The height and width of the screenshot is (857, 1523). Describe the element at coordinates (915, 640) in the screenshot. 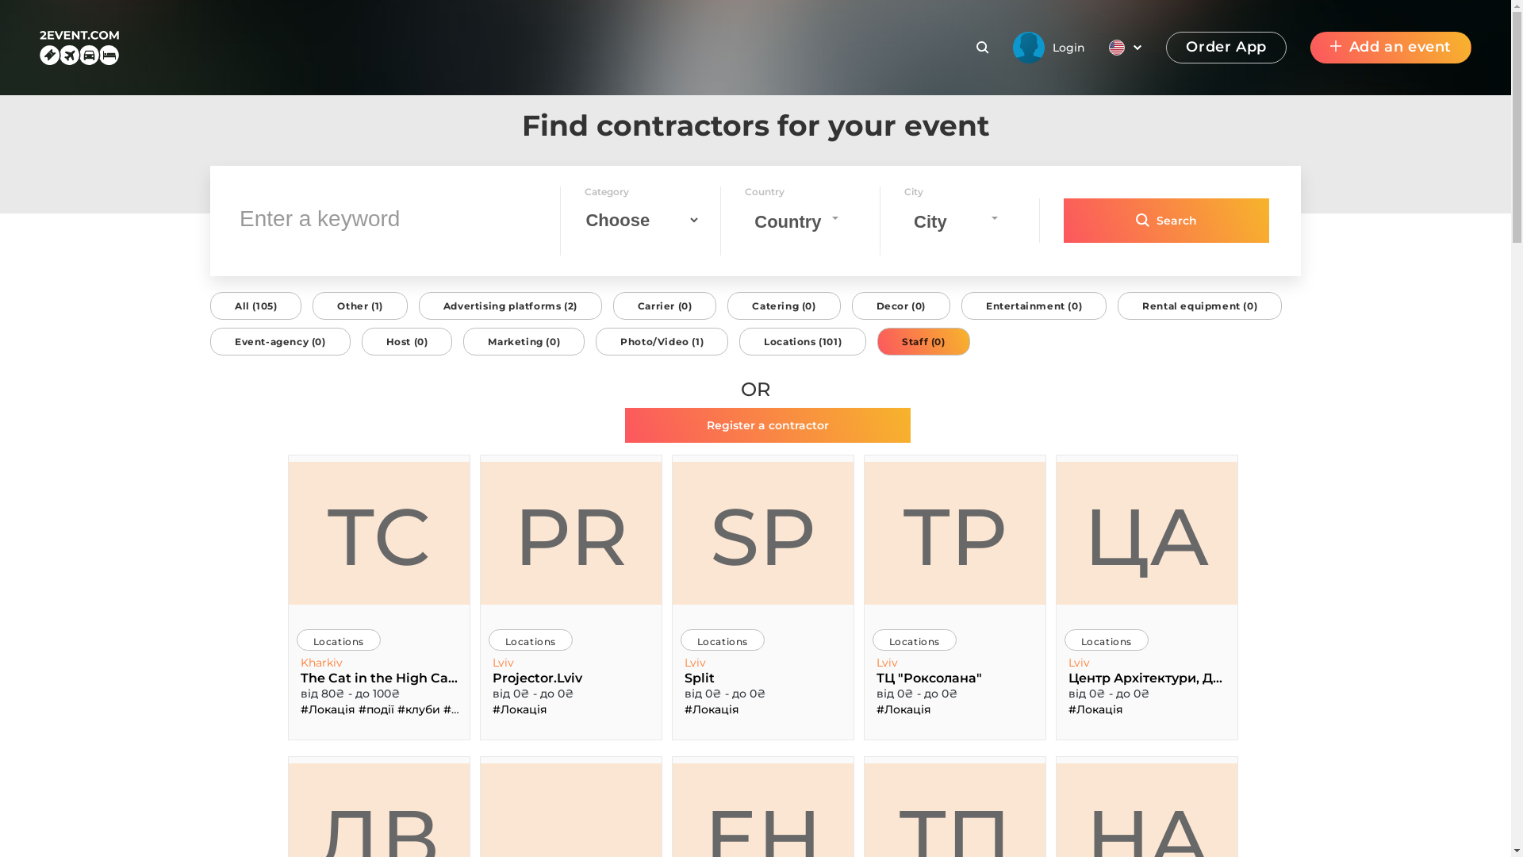

I see `Locations` at that location.